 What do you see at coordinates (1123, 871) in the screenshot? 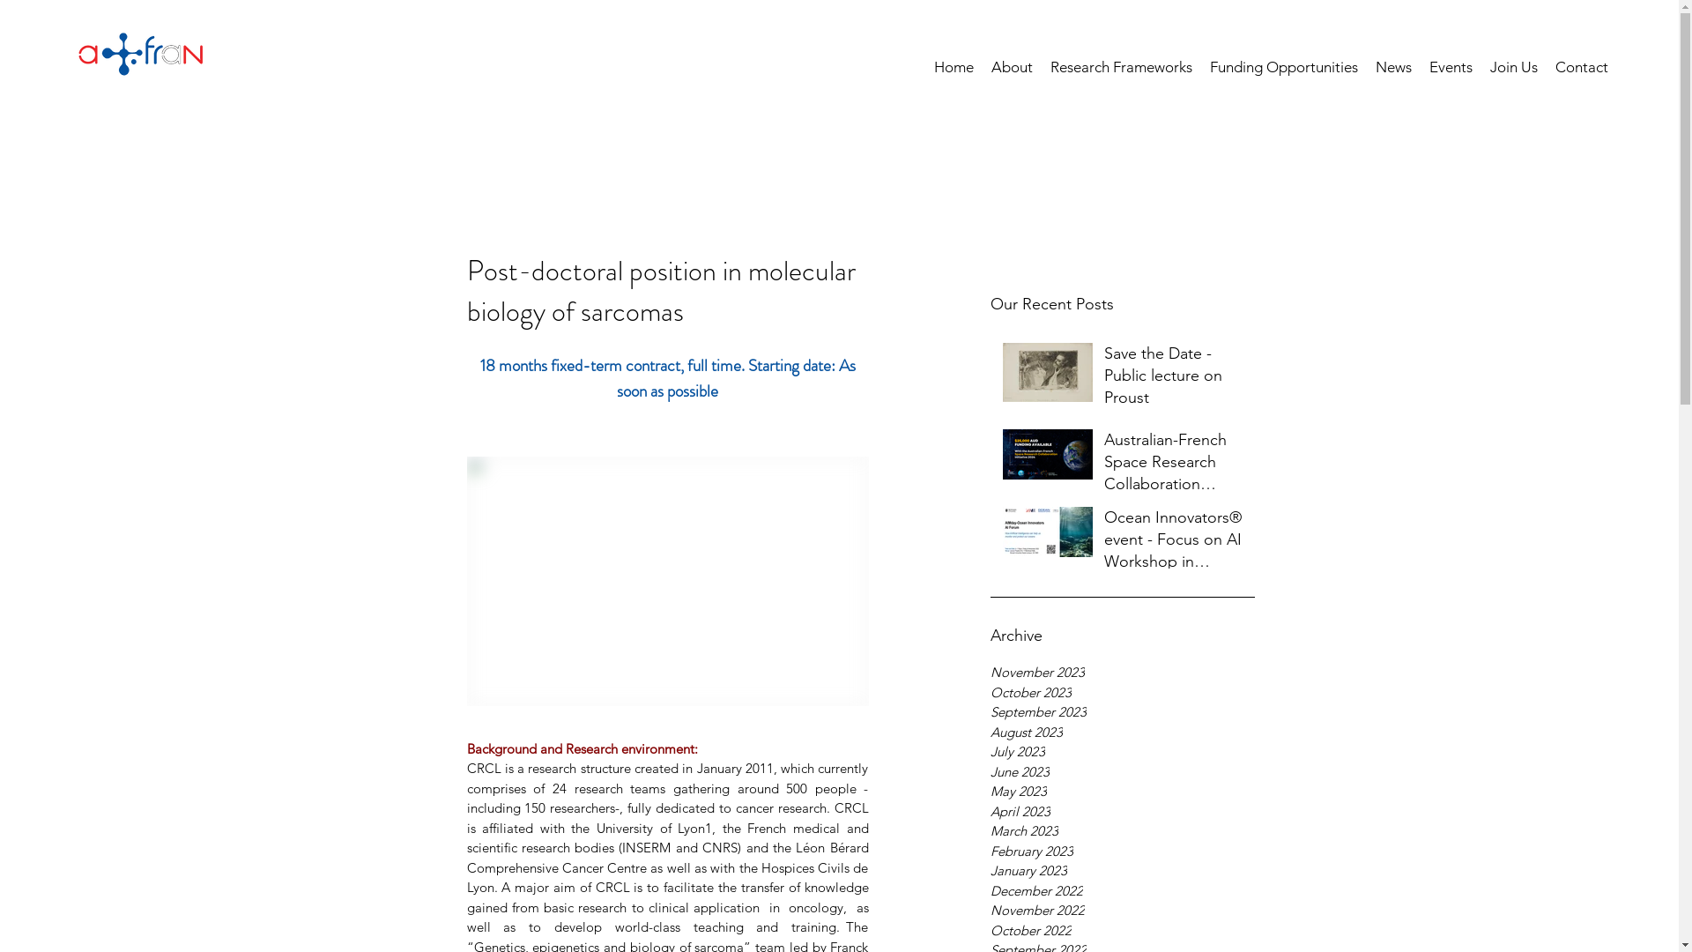
I see `January 2023` at bounding box center [1123, 871].